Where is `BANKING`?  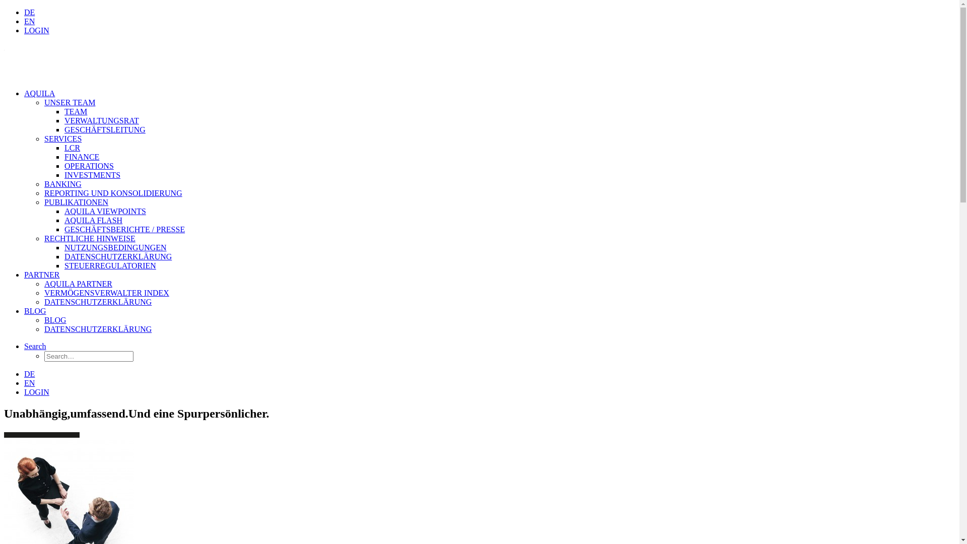
BANKING is located at coordinates (63, 184).